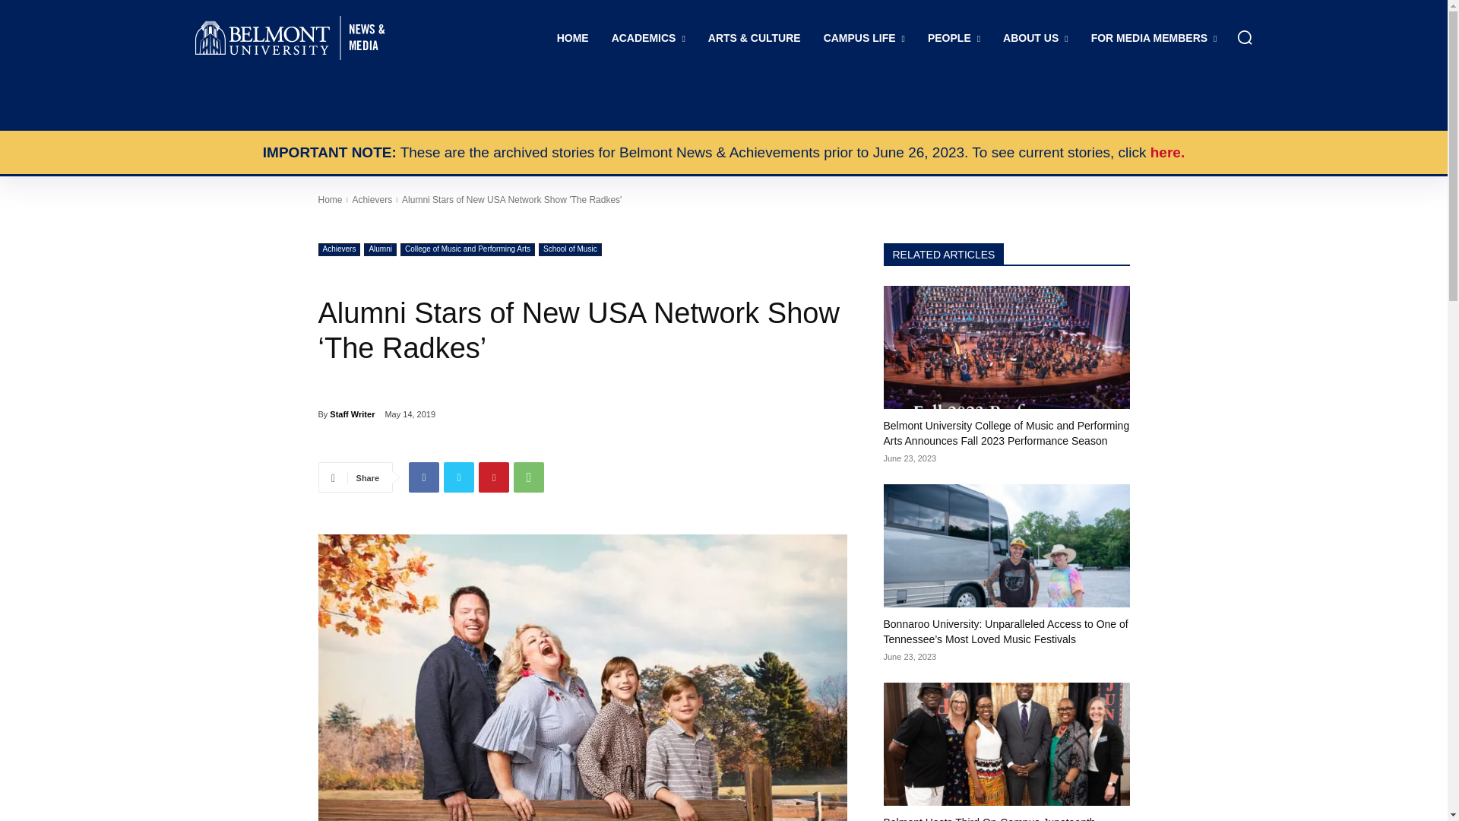  I want to click on View all posts in Achievers, so click(372, 199).